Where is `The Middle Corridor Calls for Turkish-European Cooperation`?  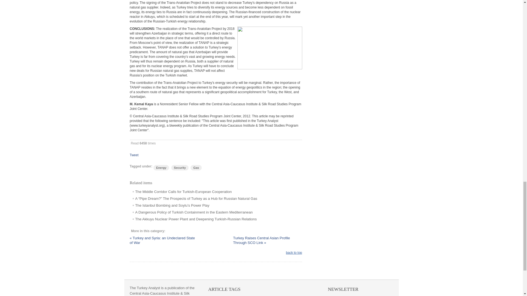 The Middle Corridor Calls for Turkish-European Cooperation is located at coordinates (181, 192).